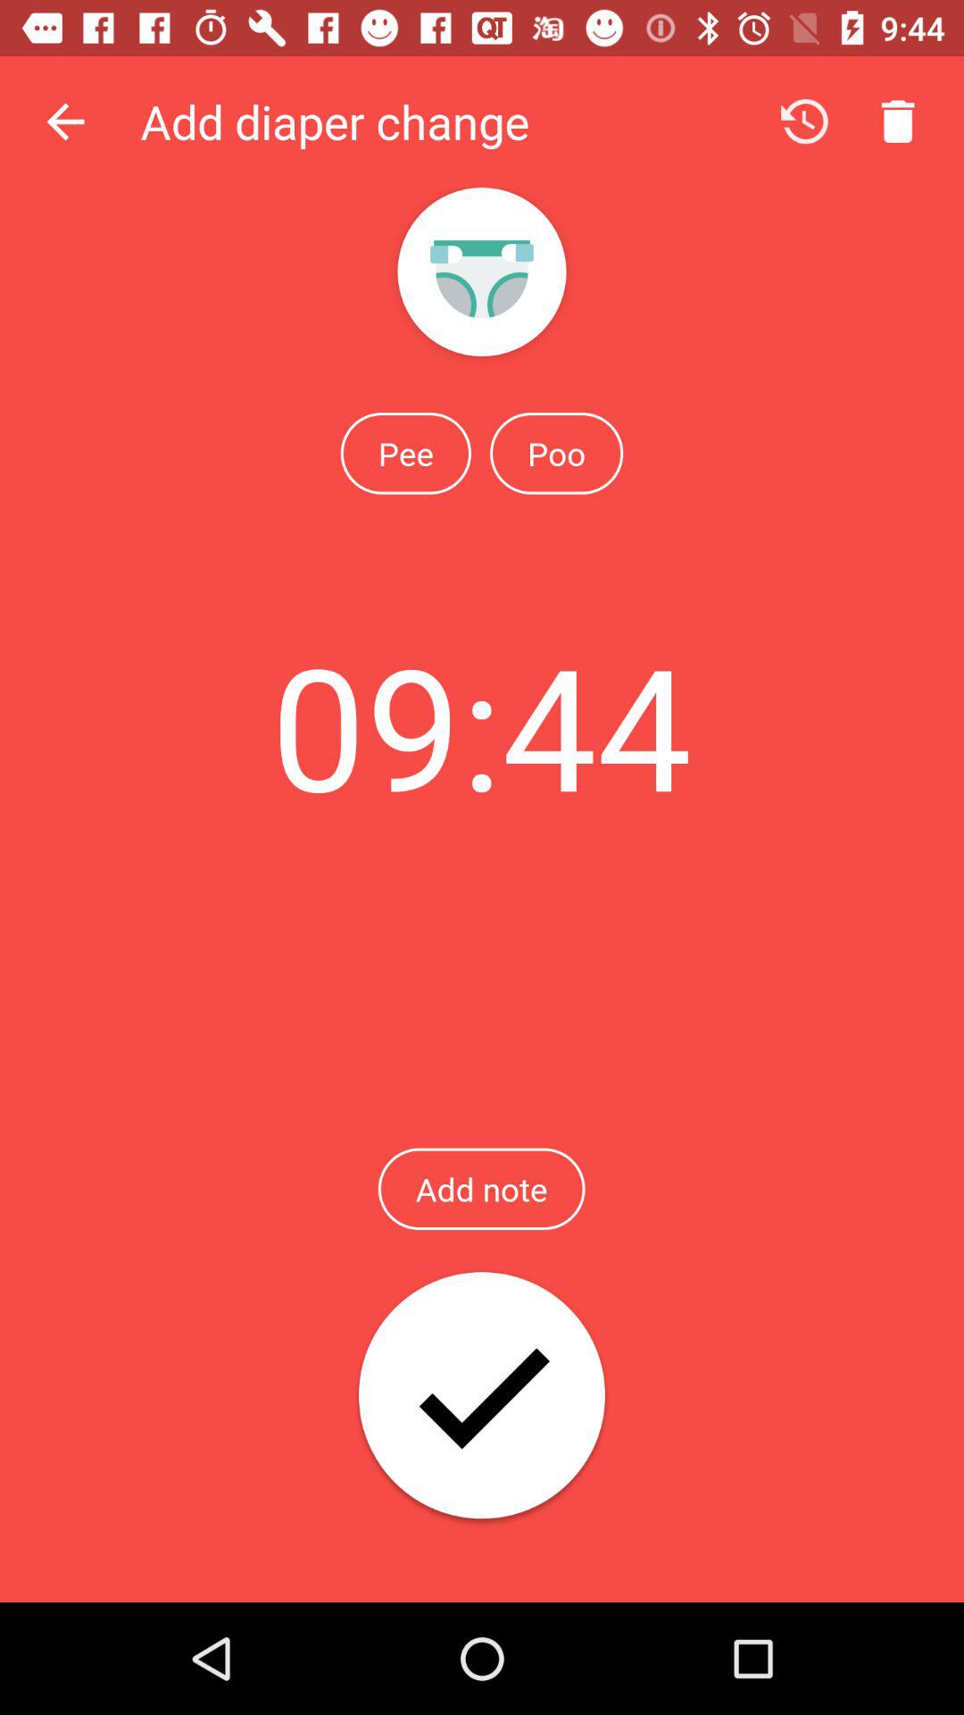 The width and height of the screenshot is (964, 1715). Describe the element at coordinates (405, 453) in the screenshot. I see `turn on the item to the left of the poo icon` at that location.